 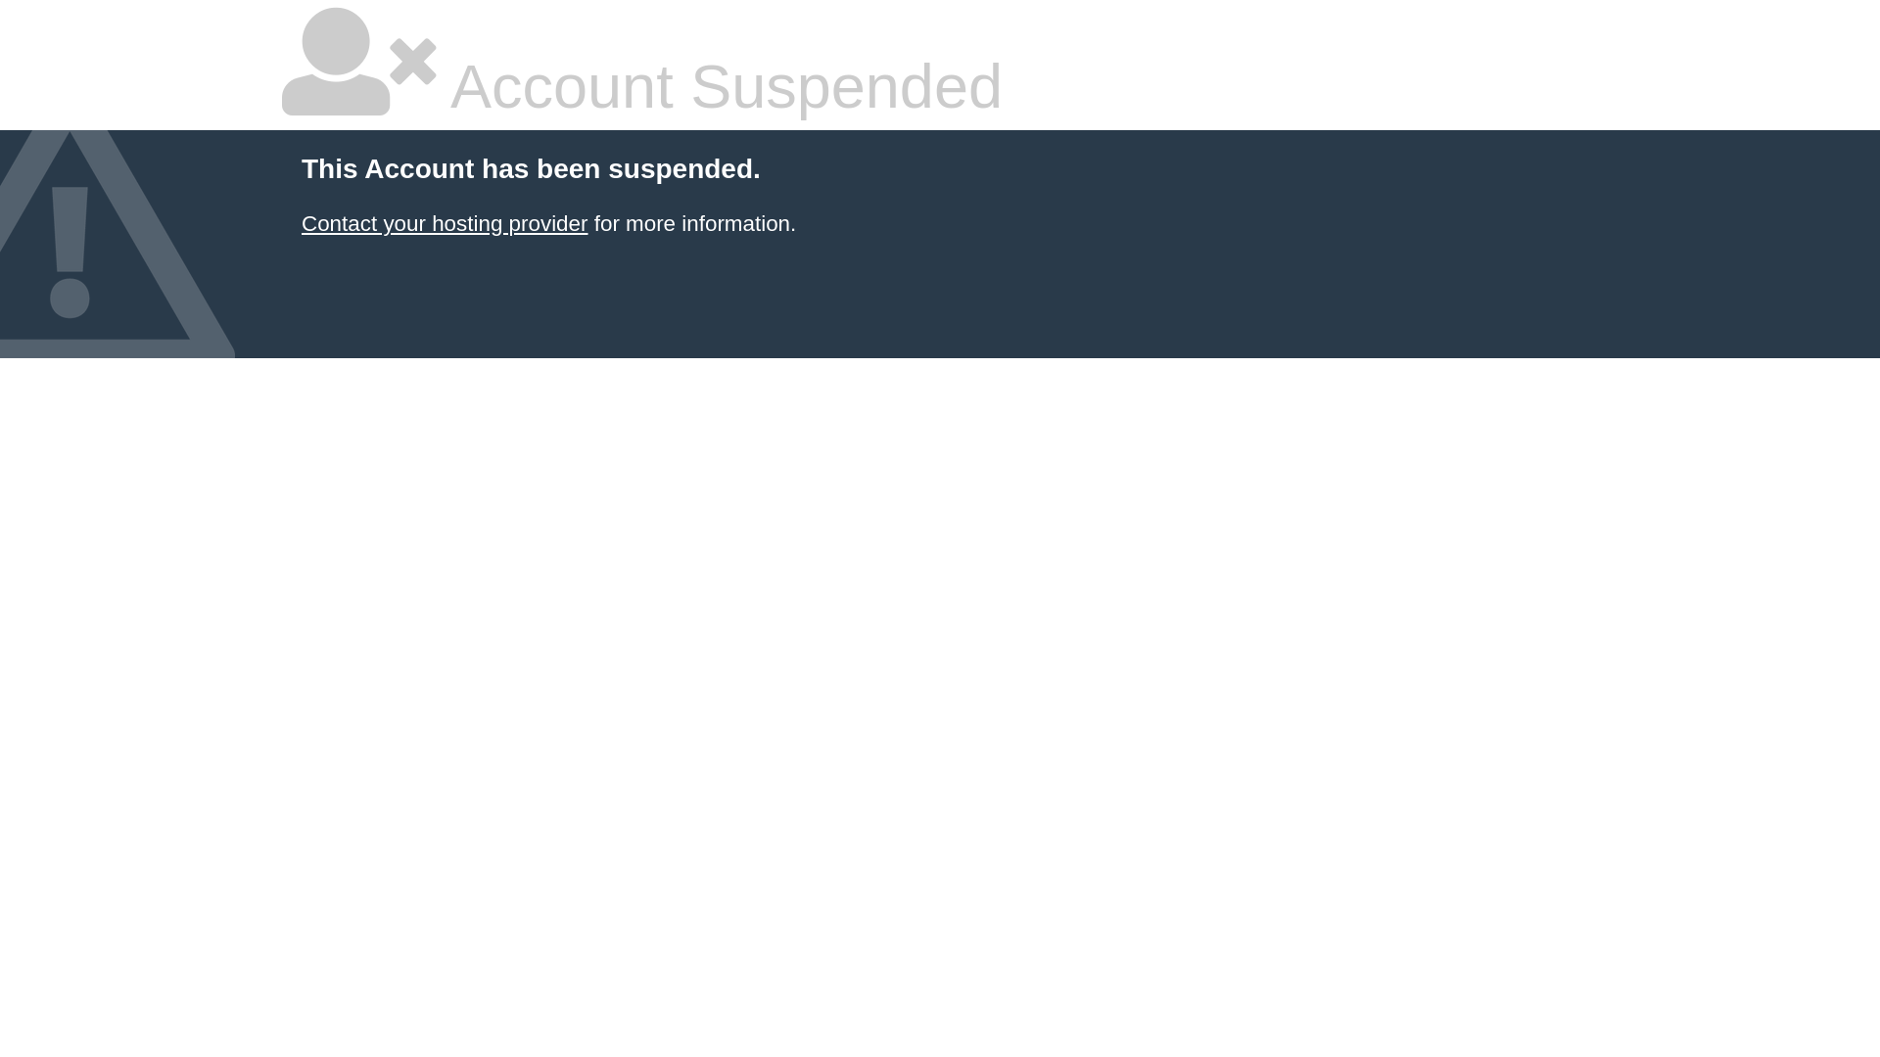 I want to click on Contact your hosting provider, so click(x=445, y=223).